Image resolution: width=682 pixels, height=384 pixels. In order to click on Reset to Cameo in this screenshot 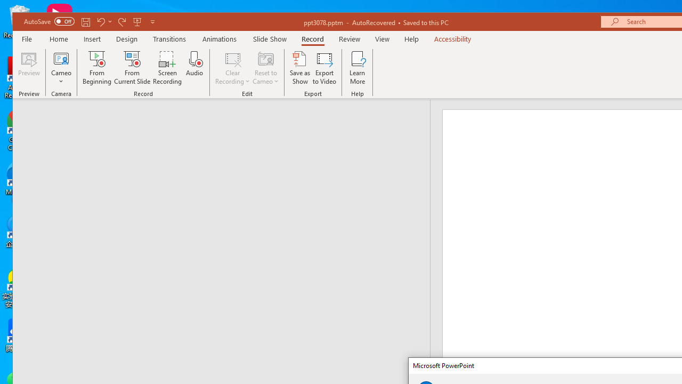, I will do `click(266, 68)`.